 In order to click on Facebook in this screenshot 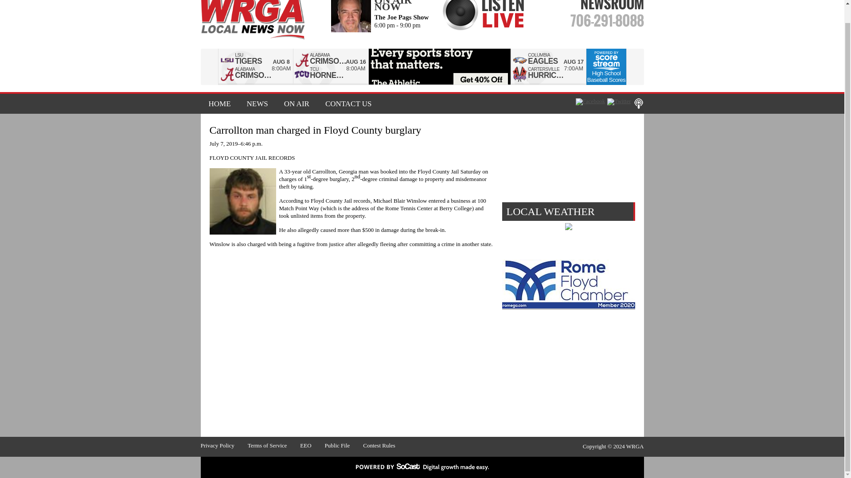, I will do `click(590, 102)`.